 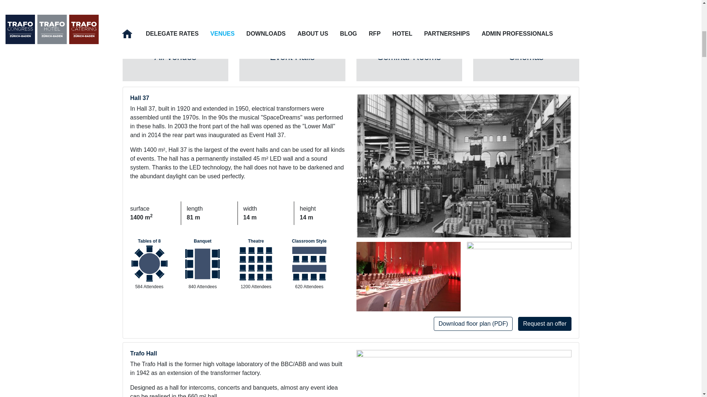 I want to click on Request an offer, so click(x=545, y=323).